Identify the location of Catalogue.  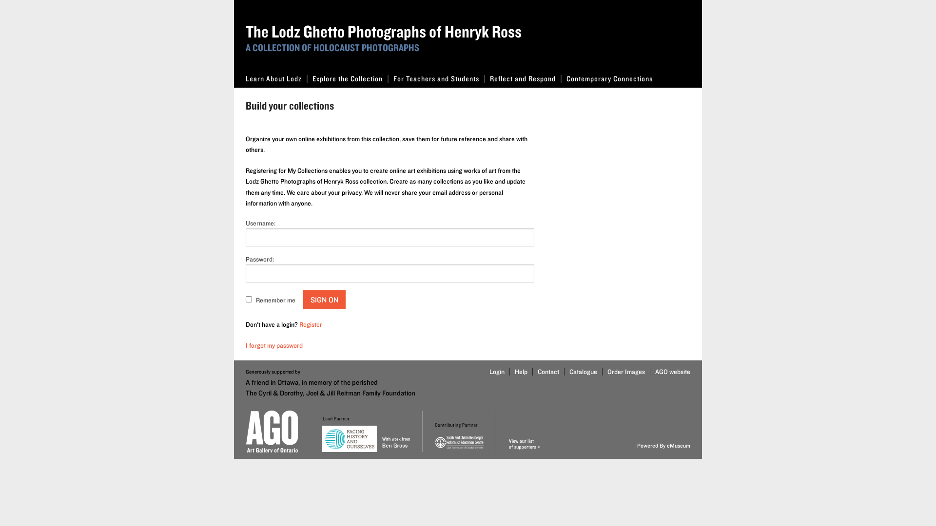
(581, 372).